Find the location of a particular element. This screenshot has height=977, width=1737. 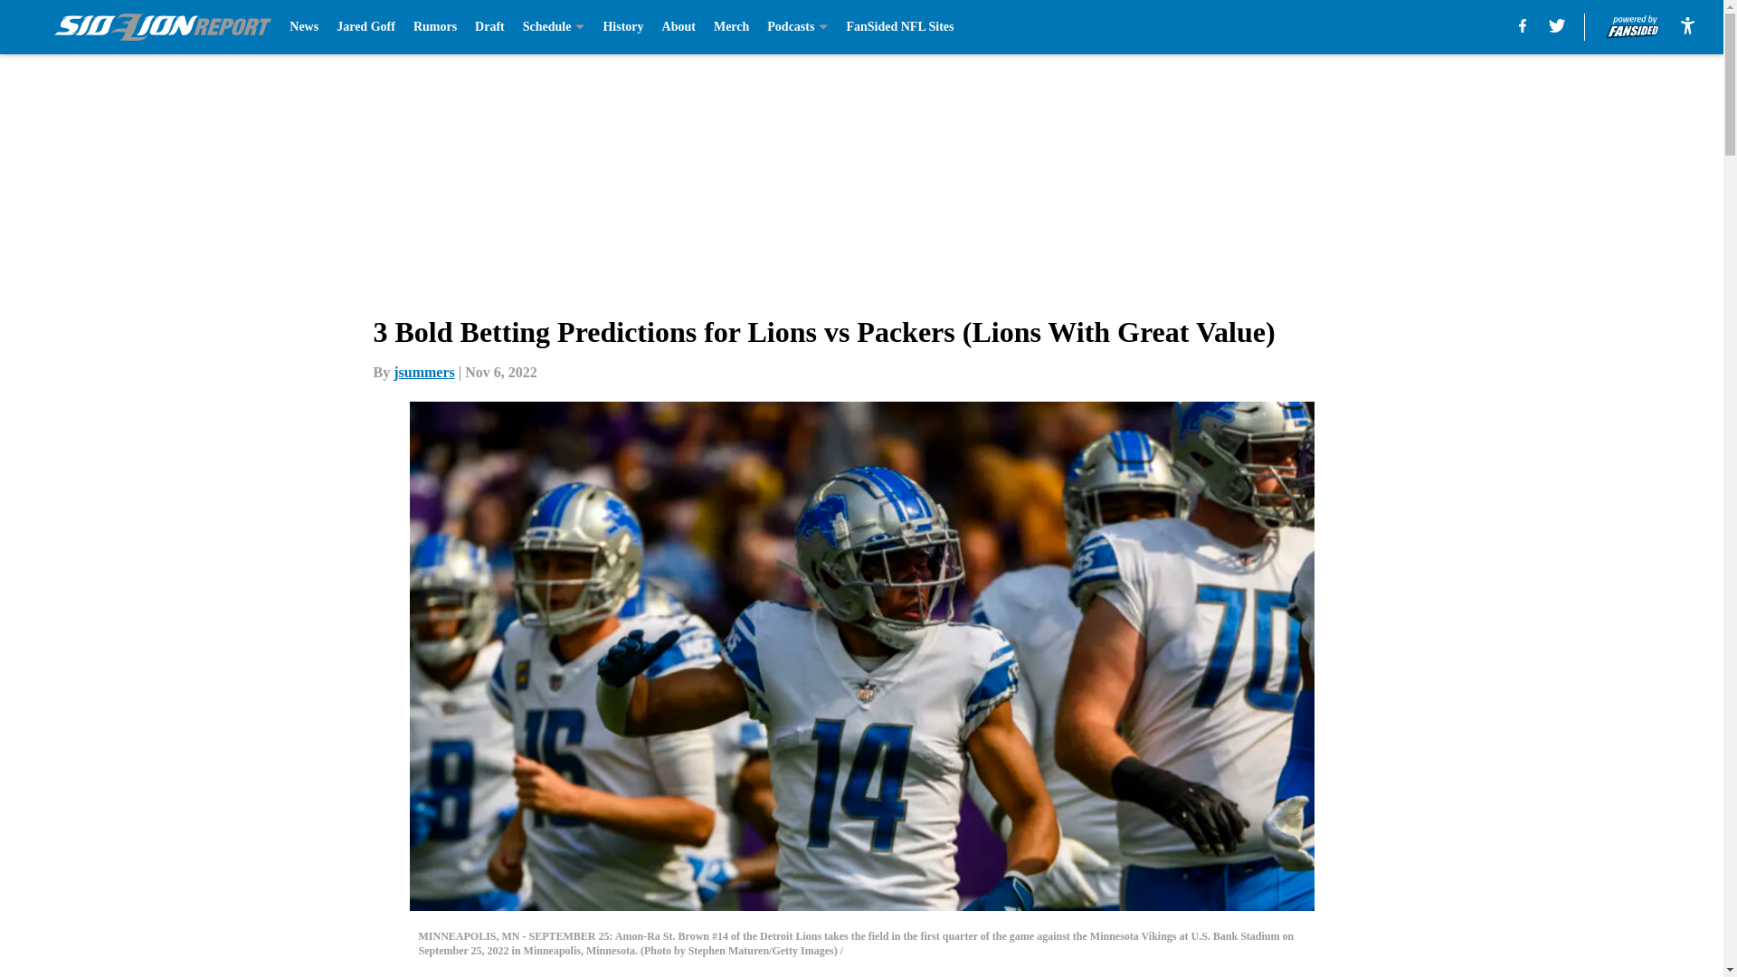

Jared Goff is located at coordinates (365, 27).